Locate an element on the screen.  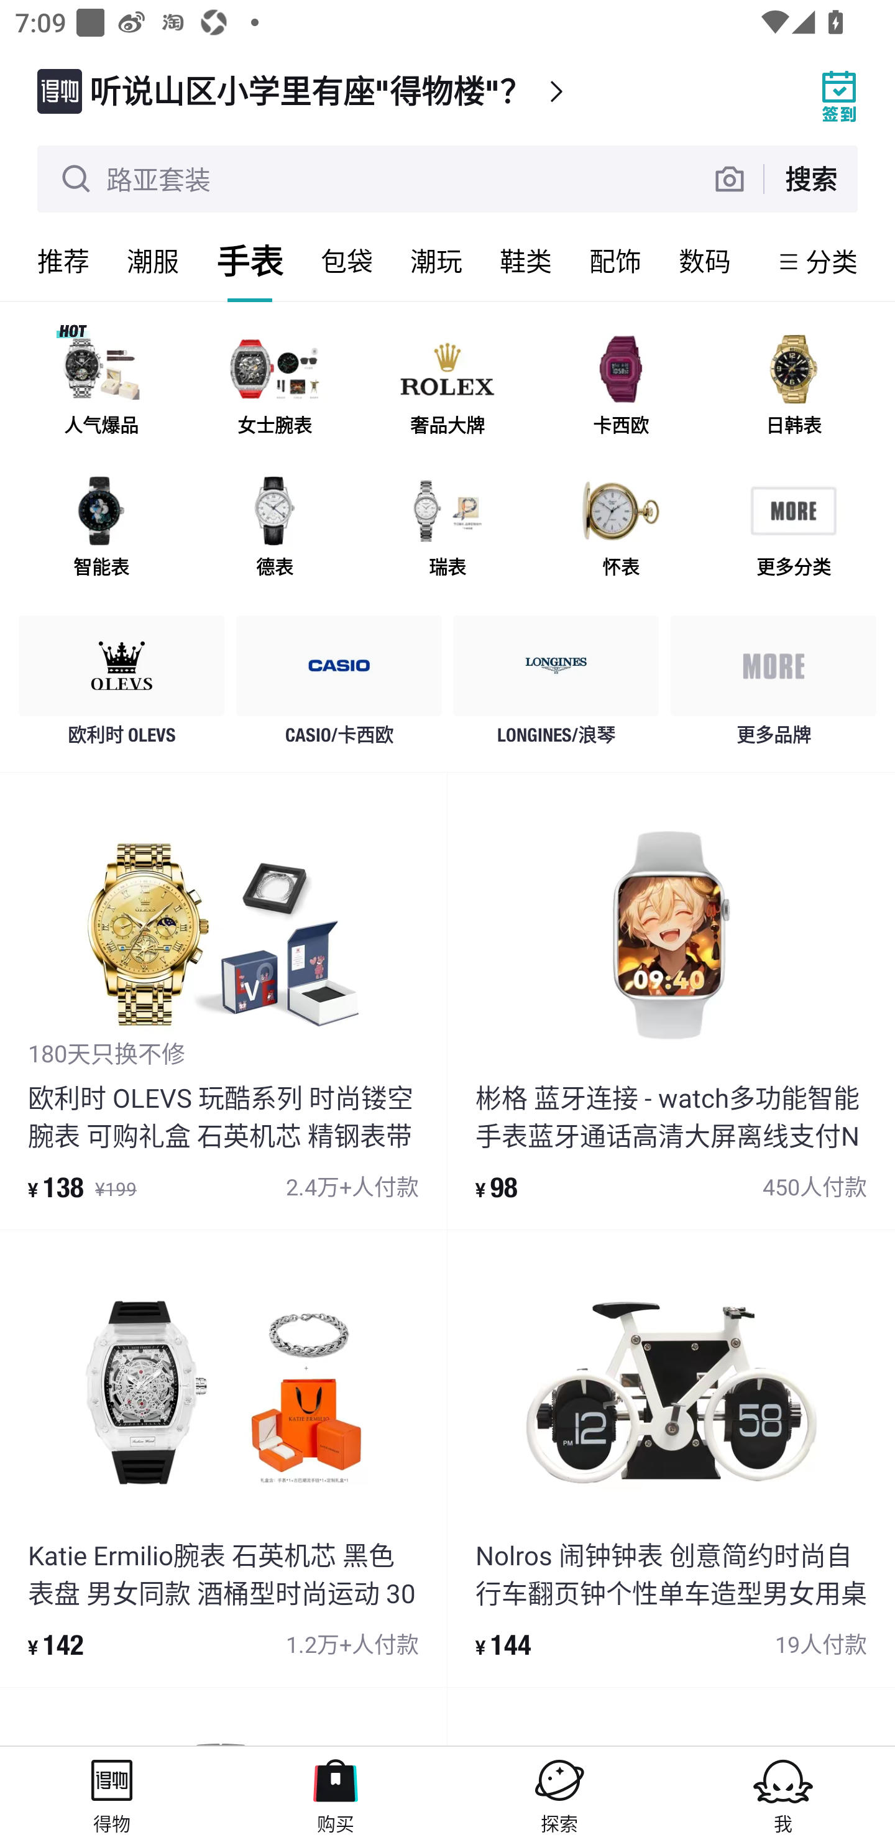
人气爆品 is located at coordinates (101, 387).